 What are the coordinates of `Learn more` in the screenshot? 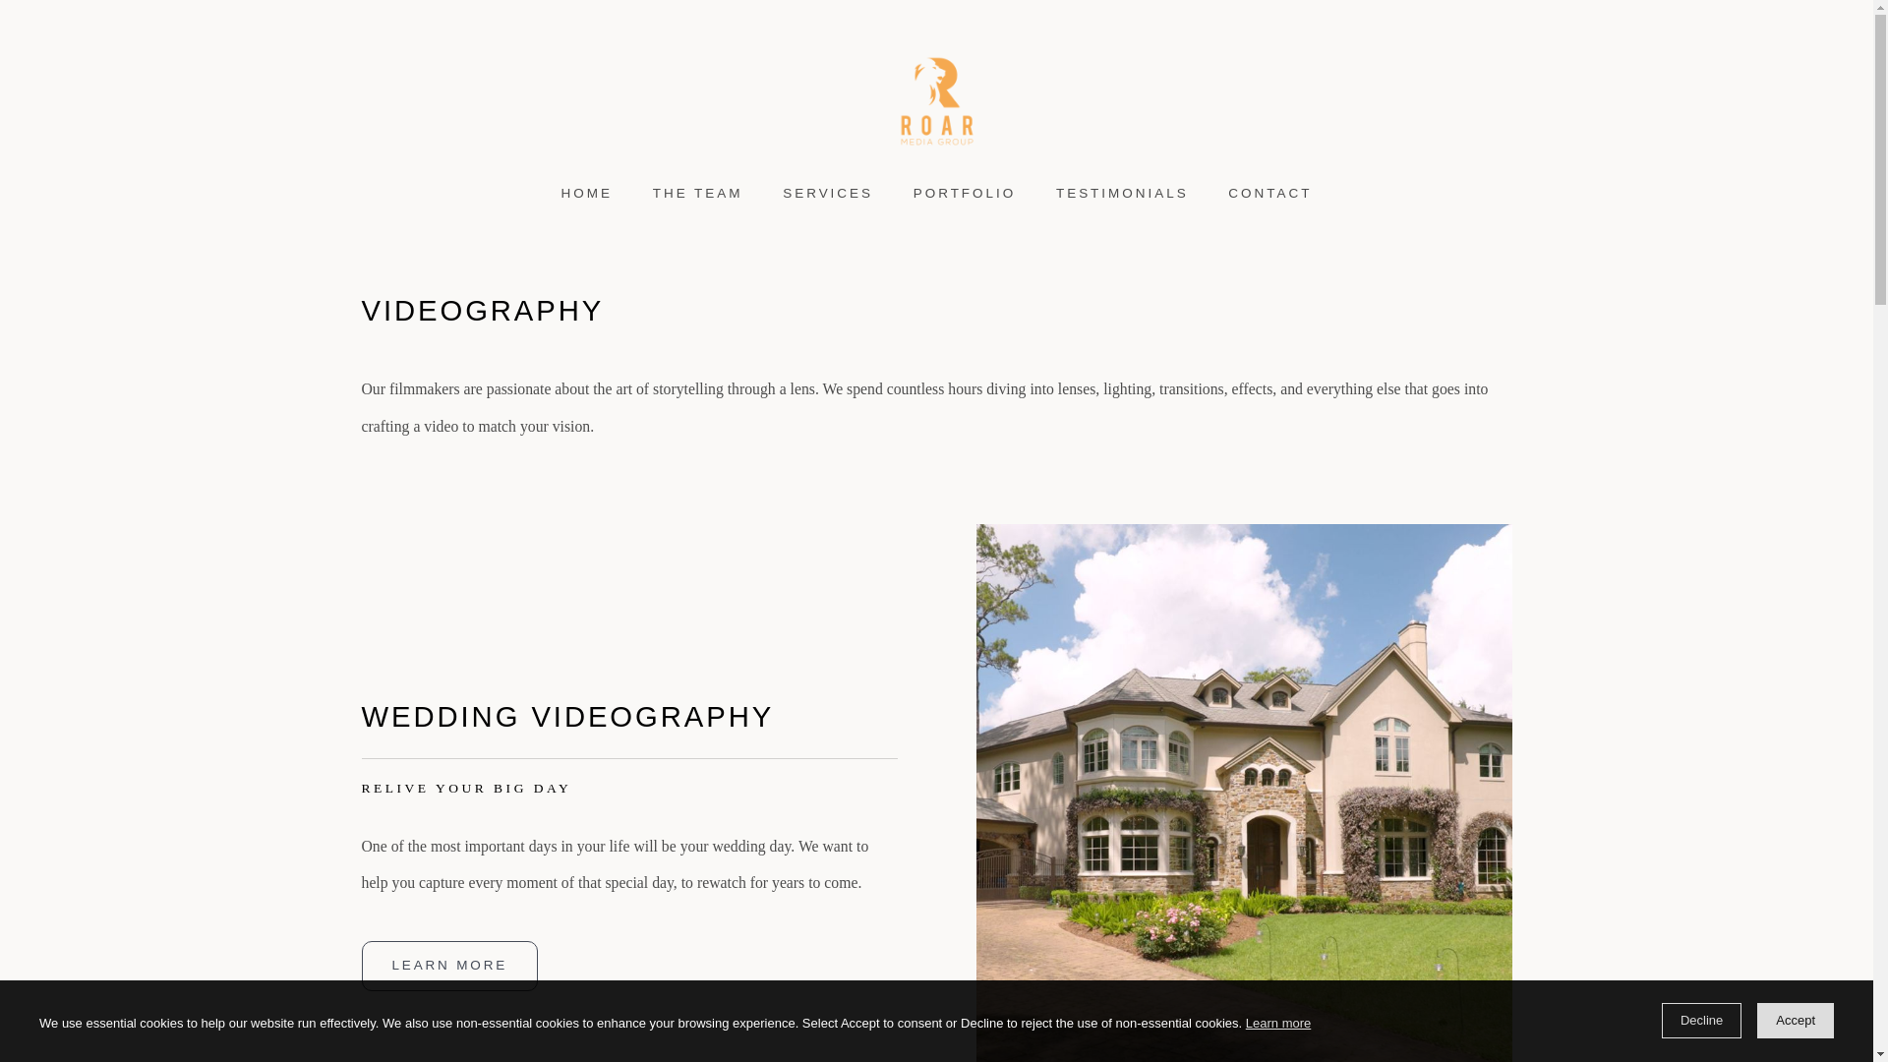 It's located at (1278, 1023).